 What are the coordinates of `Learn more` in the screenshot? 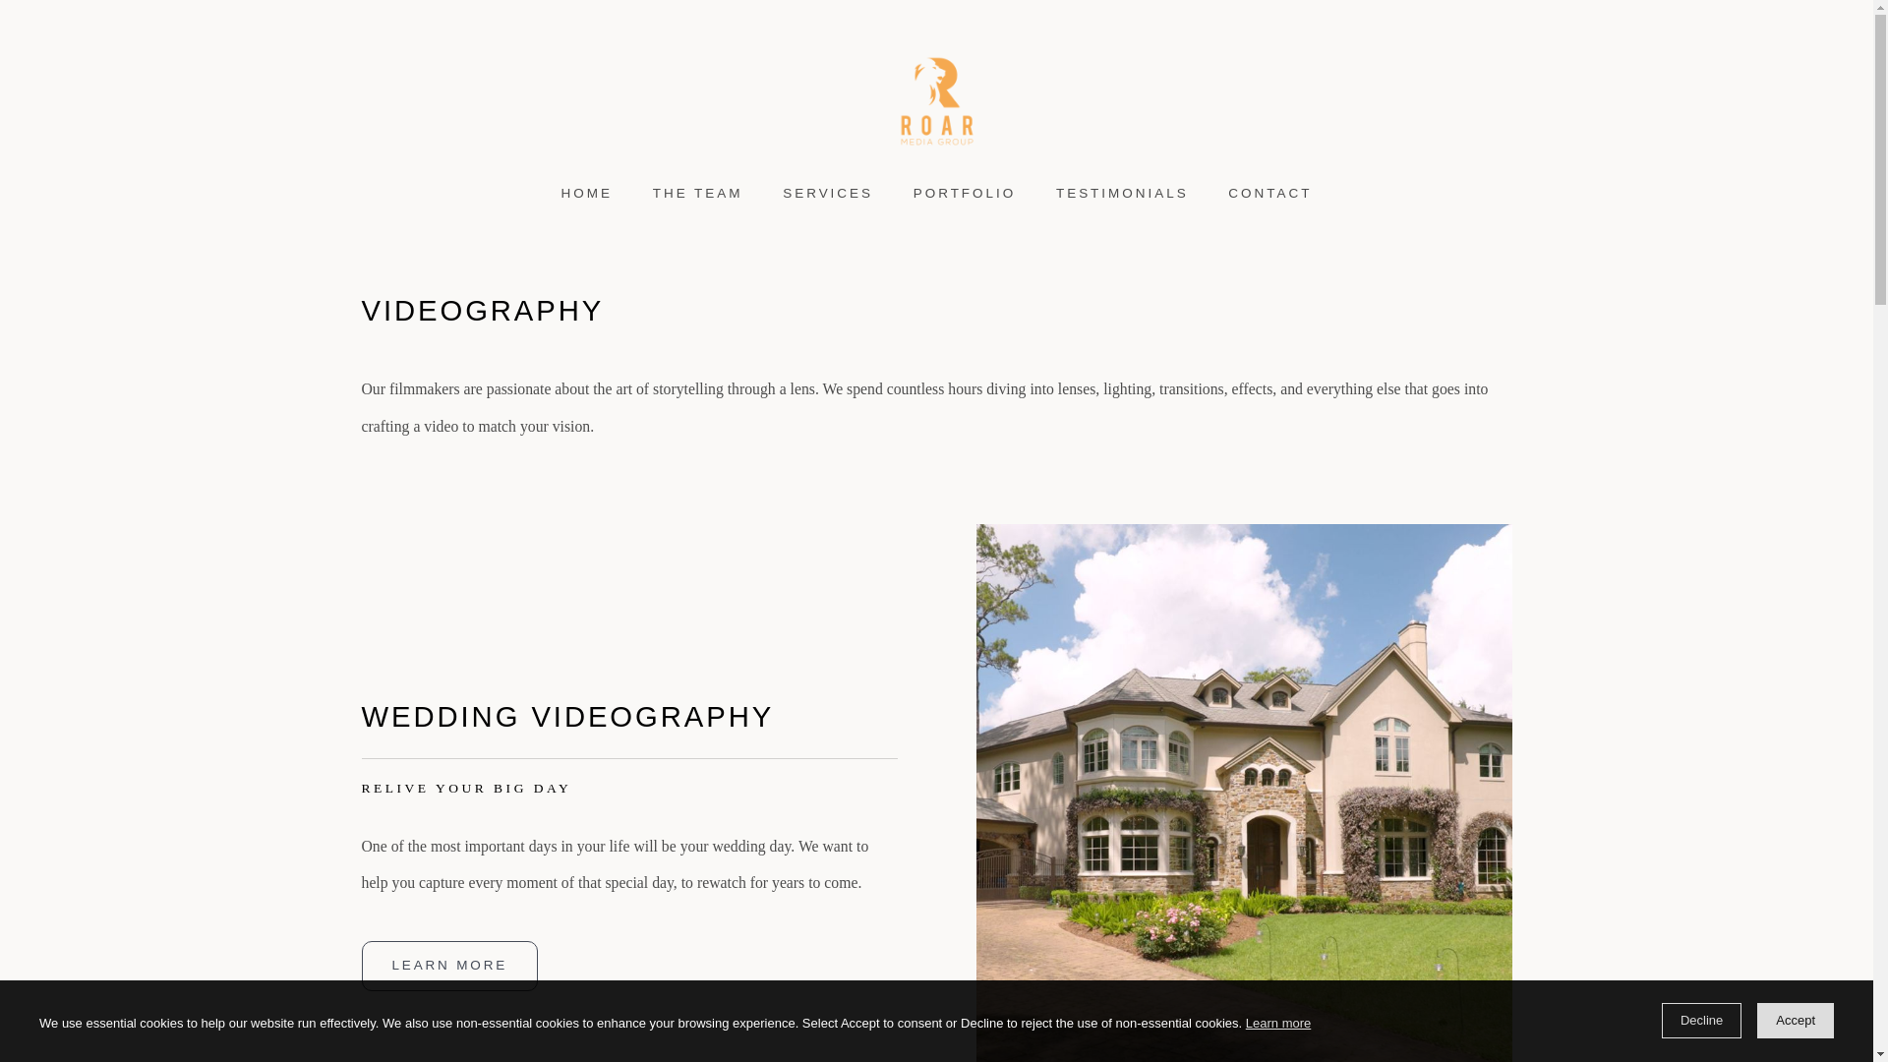 It's located at (1278, 1023).